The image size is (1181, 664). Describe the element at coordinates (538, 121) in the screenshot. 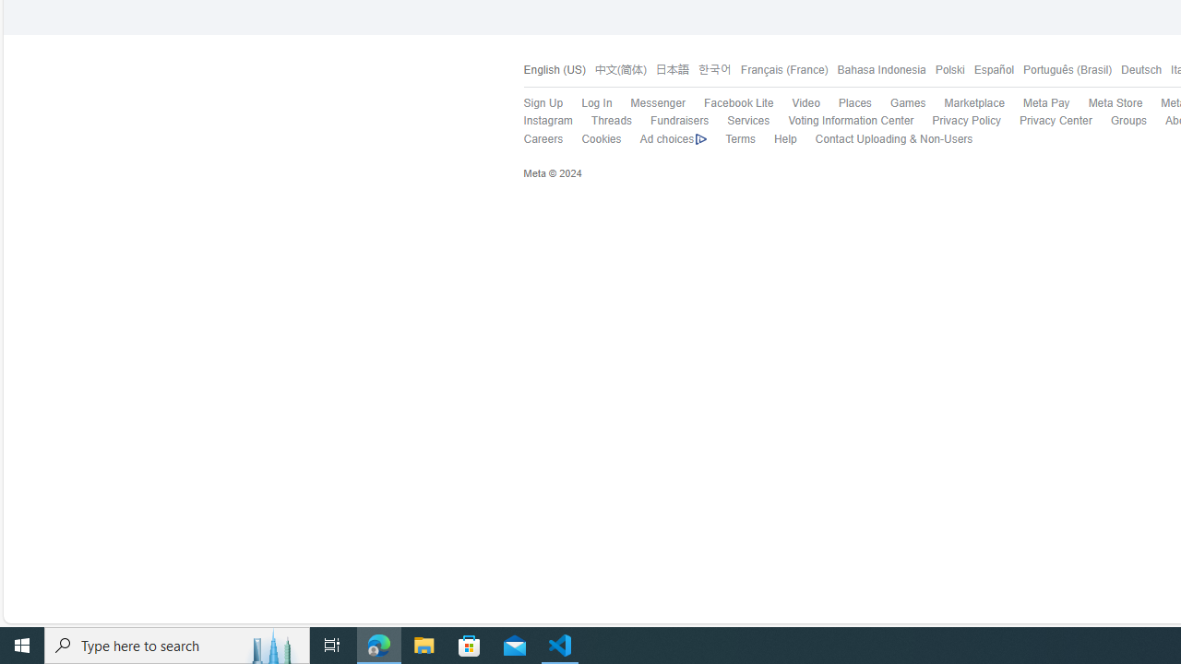

I see `Instagram` at that location.